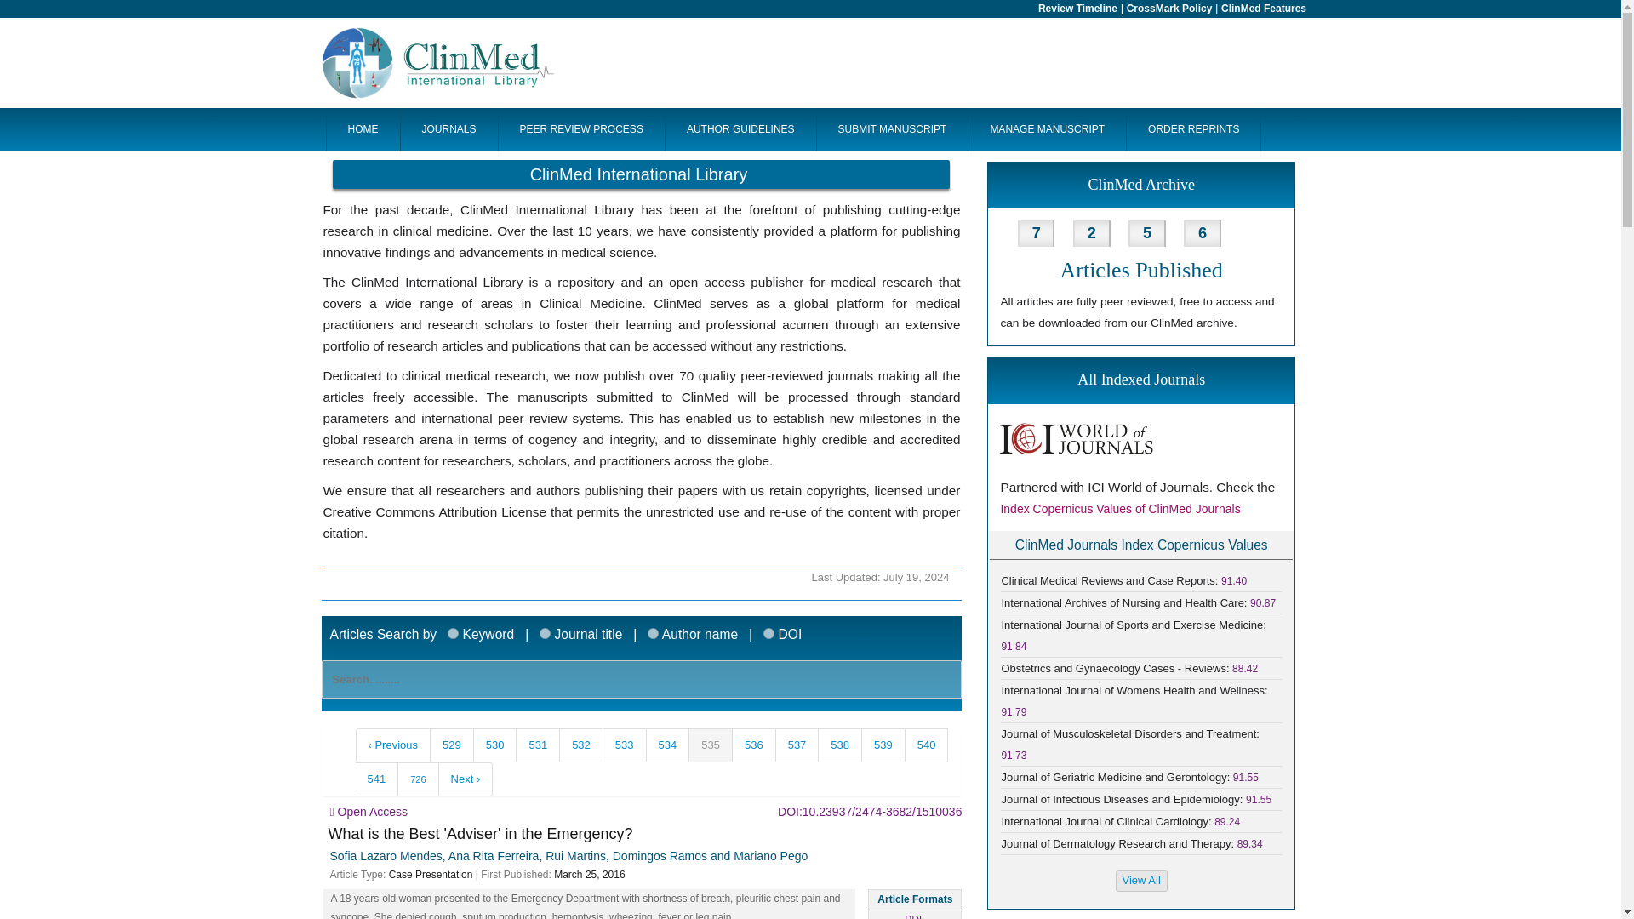 The width and height of the screenshot is (1634, 919). Describe the element at coordinates (453, 633) in the screenshot. I see `on` at that location.